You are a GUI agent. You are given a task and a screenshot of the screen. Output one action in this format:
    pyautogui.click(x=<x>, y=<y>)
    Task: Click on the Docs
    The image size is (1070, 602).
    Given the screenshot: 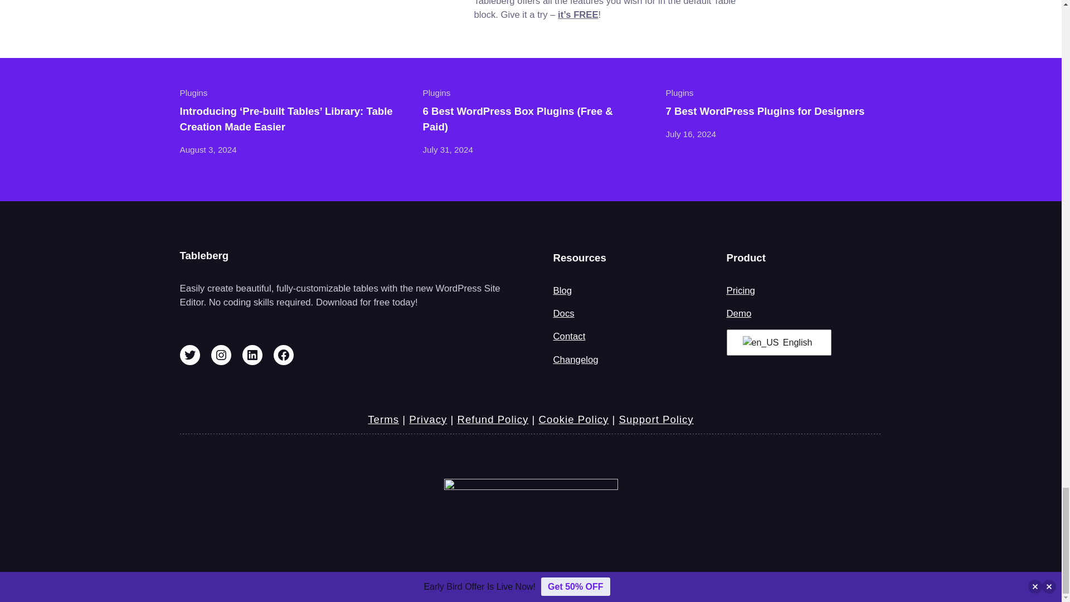 What is the action you would take?
    pyautogui.click(x=563, y=313)
    